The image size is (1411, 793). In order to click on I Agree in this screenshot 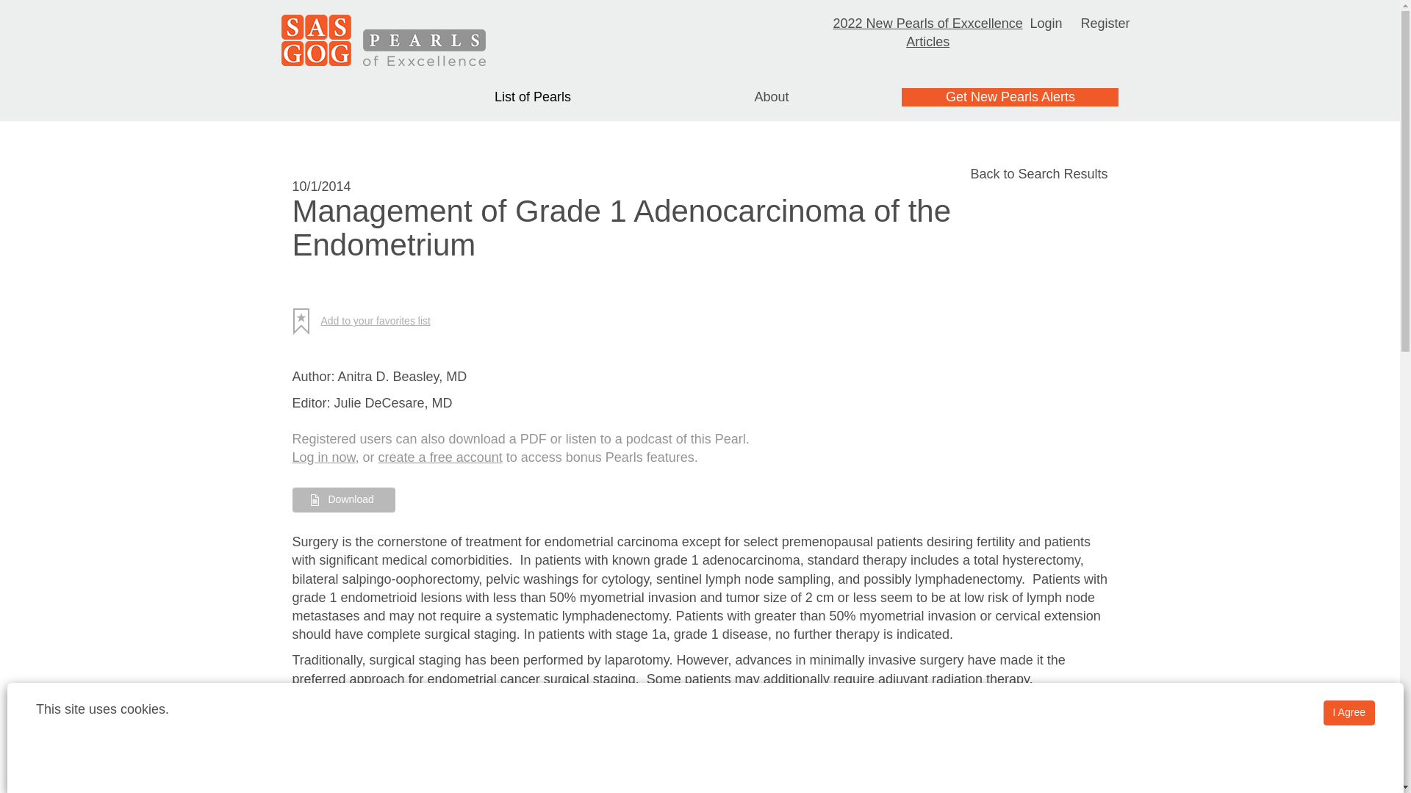, I will do `click(1349, 712)`.